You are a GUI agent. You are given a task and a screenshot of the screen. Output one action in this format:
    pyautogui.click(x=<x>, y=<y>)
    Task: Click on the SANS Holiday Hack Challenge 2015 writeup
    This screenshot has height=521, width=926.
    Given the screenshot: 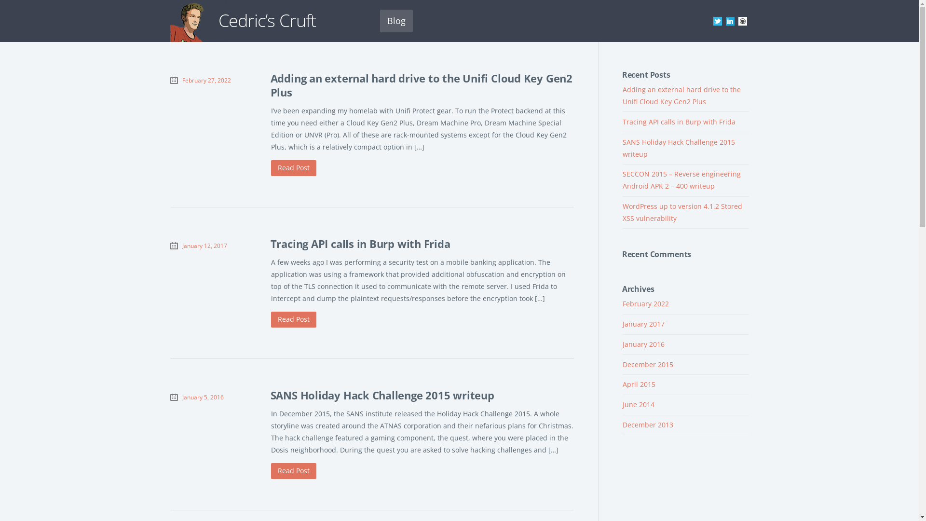 What is the action you would take?
    pyautogui.click(x=678, y=148)
    